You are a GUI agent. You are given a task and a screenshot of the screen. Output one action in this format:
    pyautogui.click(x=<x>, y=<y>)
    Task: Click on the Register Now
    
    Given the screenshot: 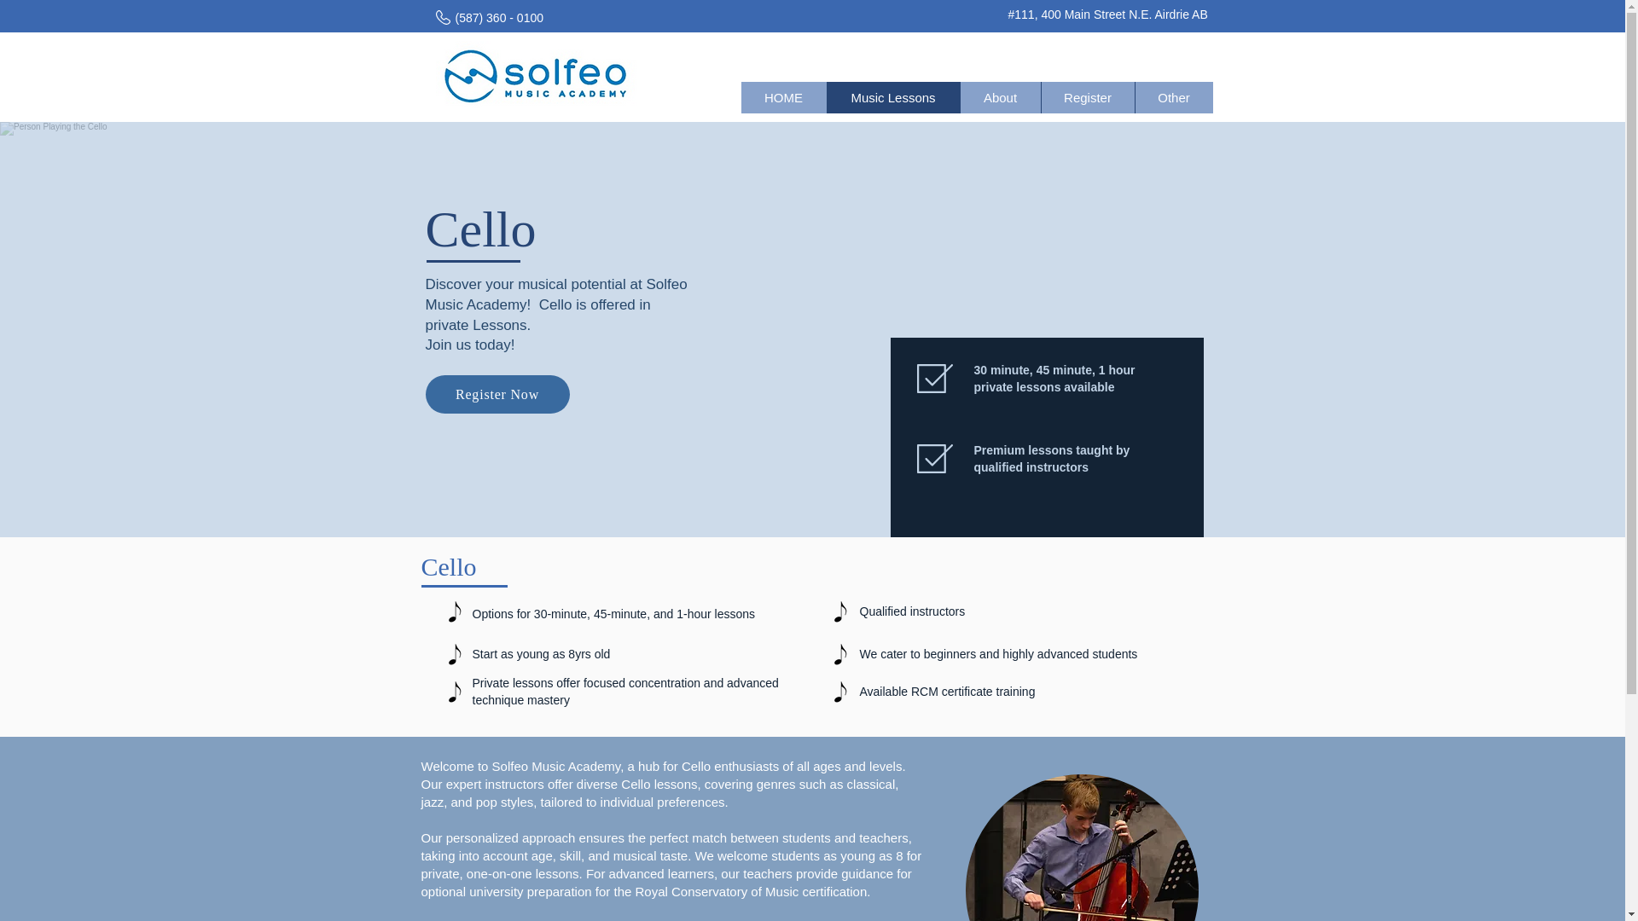 What is the action you would take?
    pyautogui.click(x=497, y=394)
    